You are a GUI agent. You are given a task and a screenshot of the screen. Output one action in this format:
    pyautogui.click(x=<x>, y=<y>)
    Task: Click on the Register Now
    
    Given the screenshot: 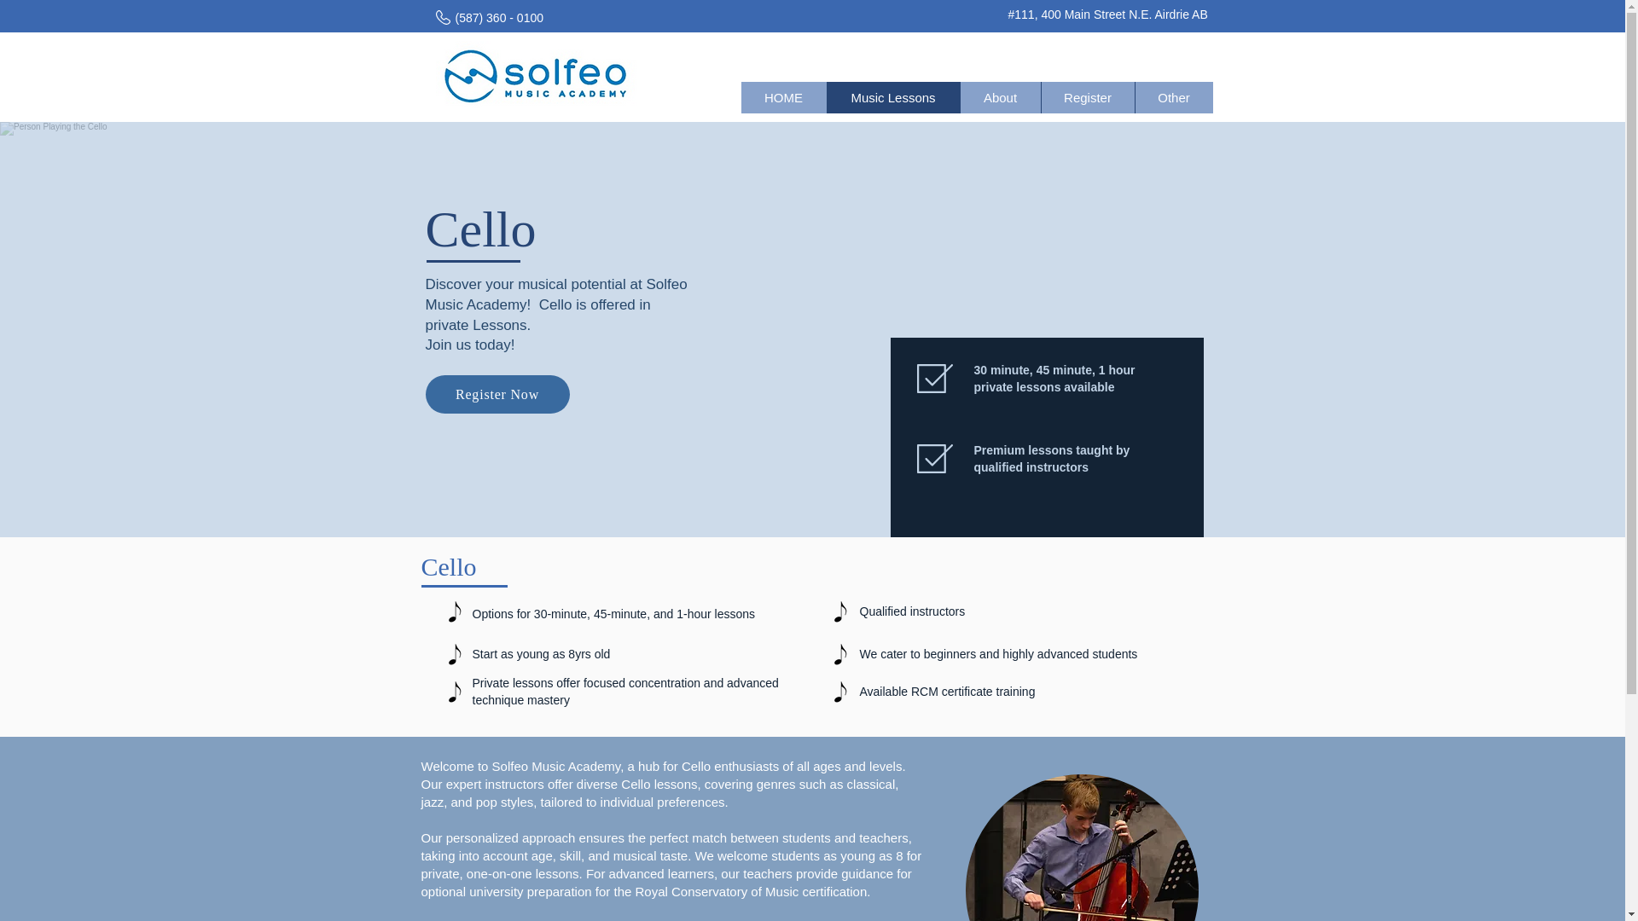 What is the action you would take?
    pyautogui.click(x=497, y=394)
    